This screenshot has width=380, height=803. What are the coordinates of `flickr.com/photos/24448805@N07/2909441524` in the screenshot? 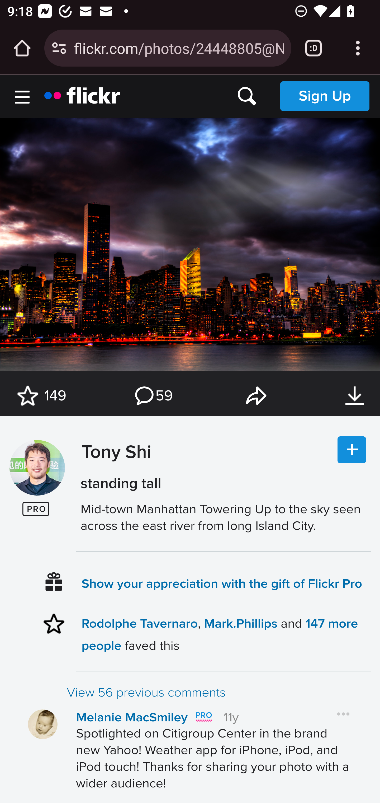 It's located at (179, 48).